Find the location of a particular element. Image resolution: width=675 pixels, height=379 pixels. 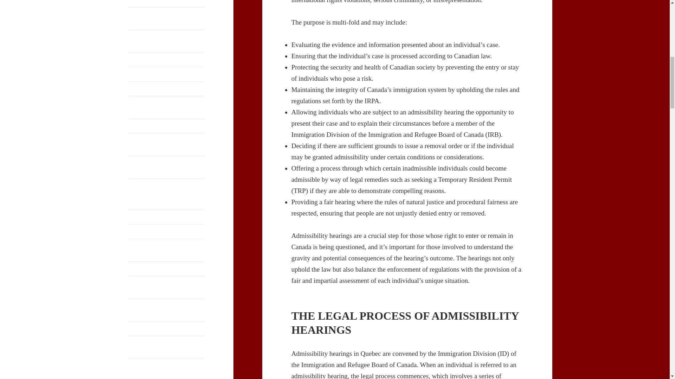

Citizenship Applications is located at coordinates (167, 74).